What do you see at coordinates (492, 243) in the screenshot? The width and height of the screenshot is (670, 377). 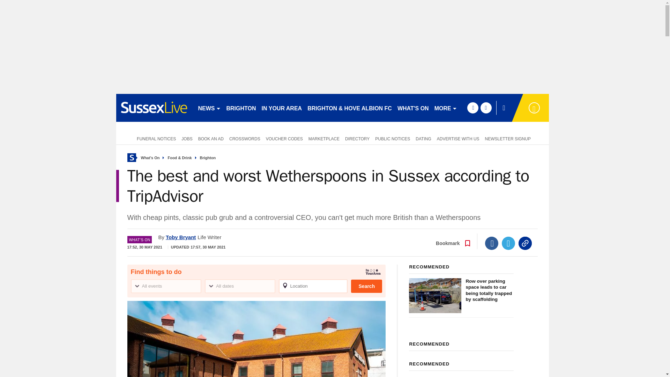 I see `Facebook` at bounding box center [492, 243].